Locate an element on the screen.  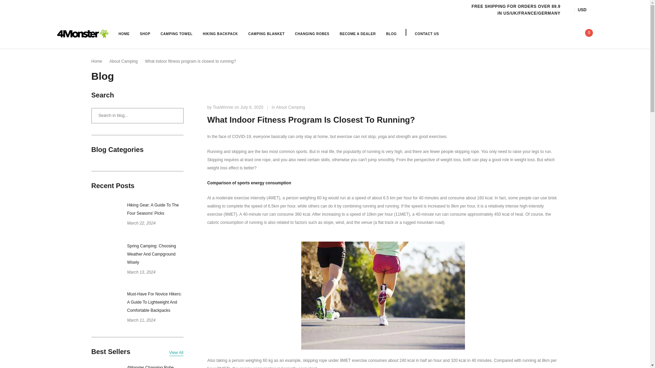
HIKING BACKPACK is located at coordinates (220, 33).